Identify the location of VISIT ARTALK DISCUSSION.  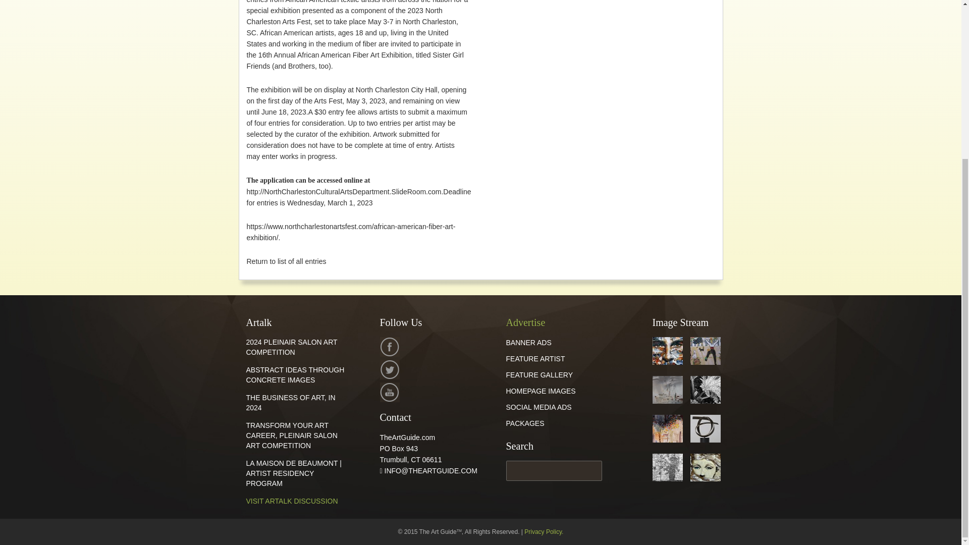
(292, 501).